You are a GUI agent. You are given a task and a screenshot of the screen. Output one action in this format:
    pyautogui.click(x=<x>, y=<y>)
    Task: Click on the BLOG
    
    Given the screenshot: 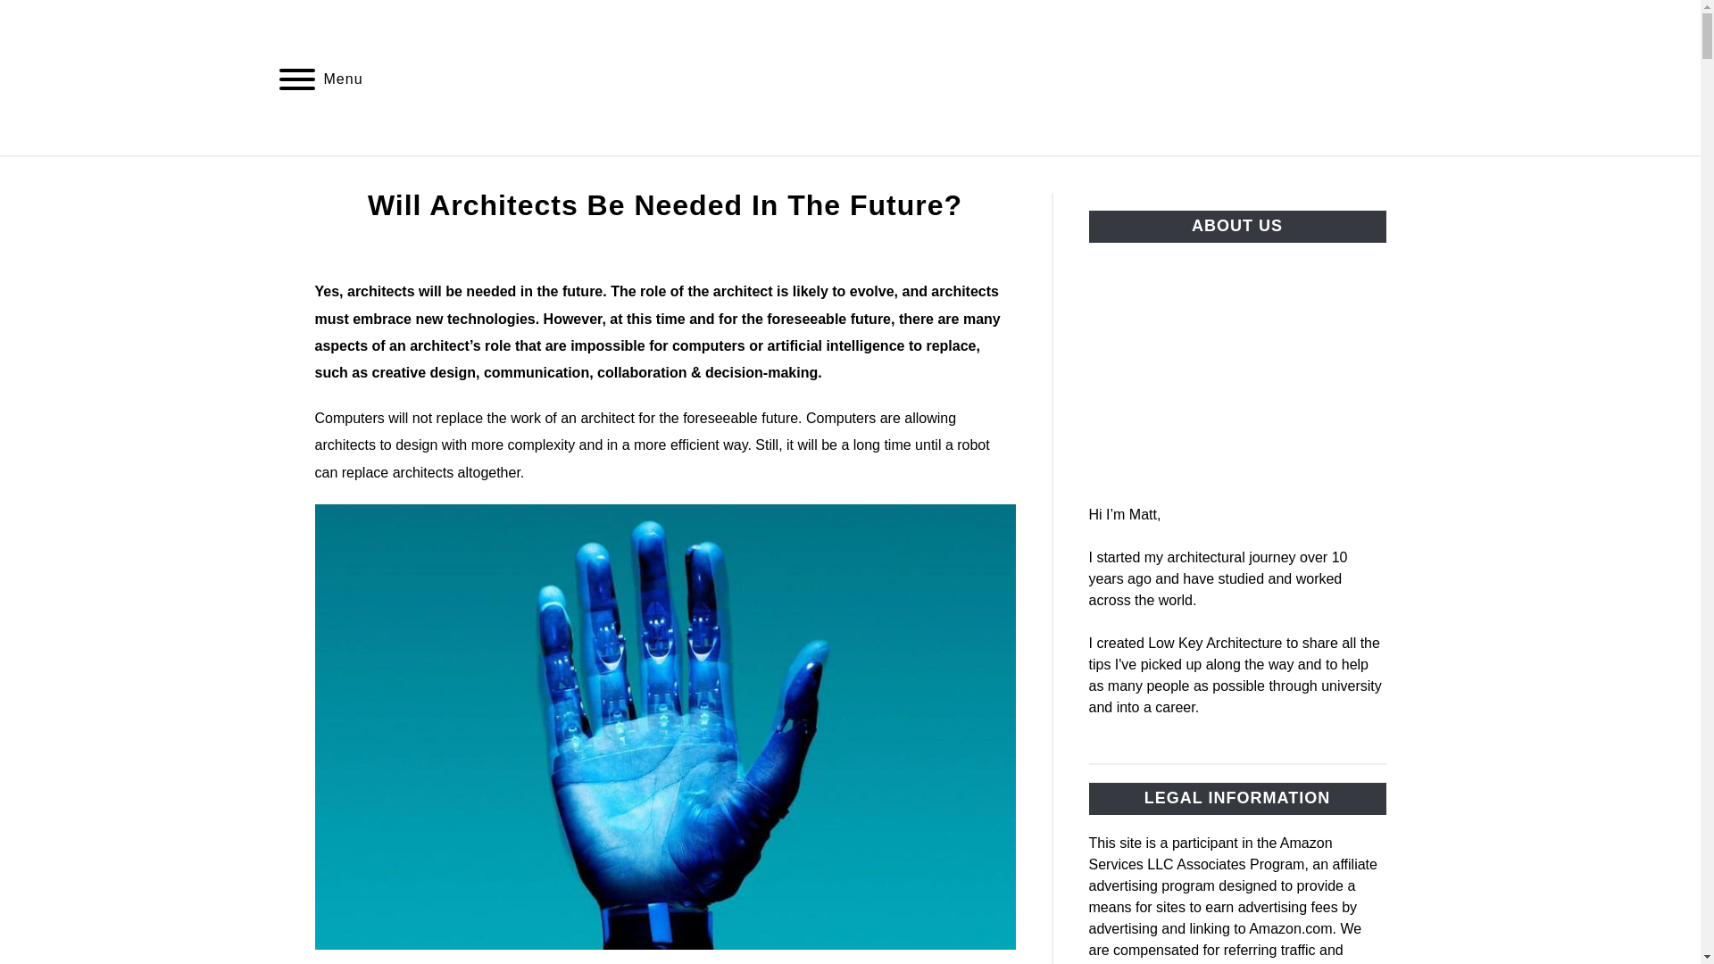 What is the action you would take?
    pyautogui.click(x=834, y=177)
    